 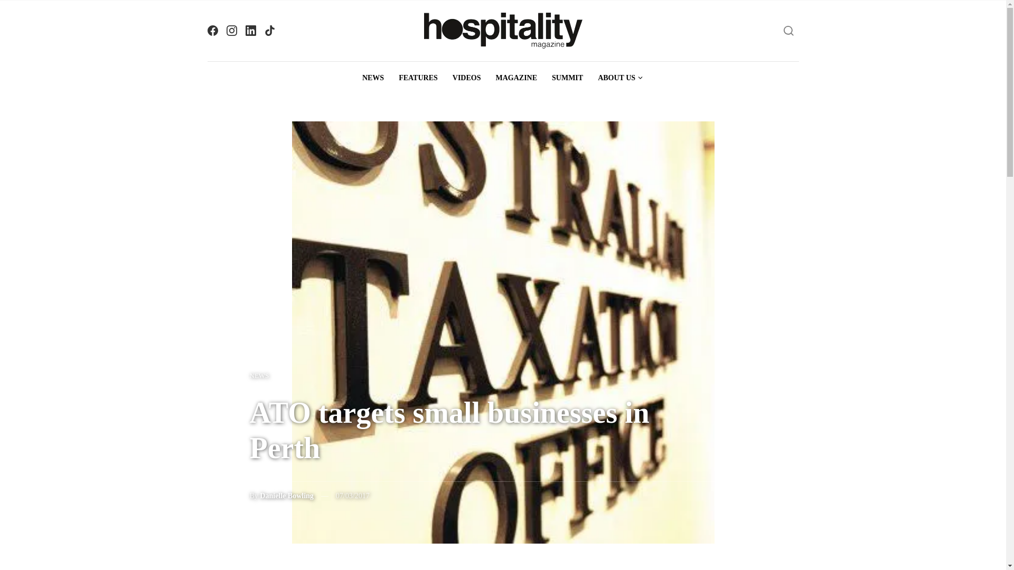 What do you see at coordinates (567, 78) in the screenshot?
I see `SUMMIT` at bounding box center [567, 78].